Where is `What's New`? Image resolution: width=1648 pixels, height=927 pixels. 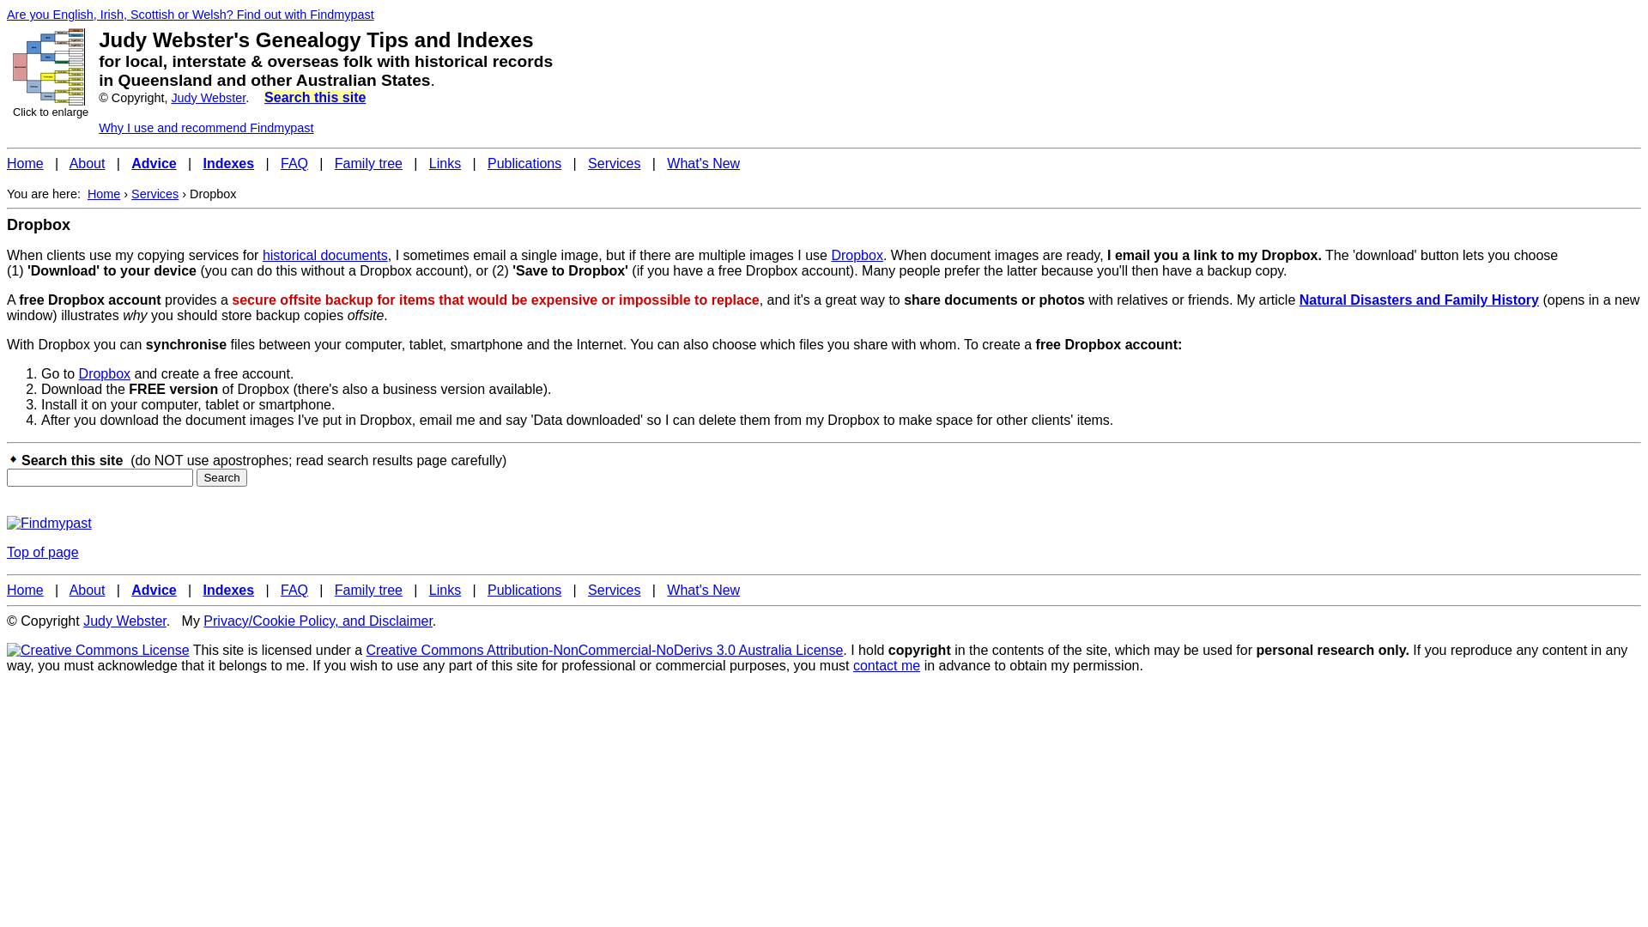 What's New is located at coordinates (704, 163).